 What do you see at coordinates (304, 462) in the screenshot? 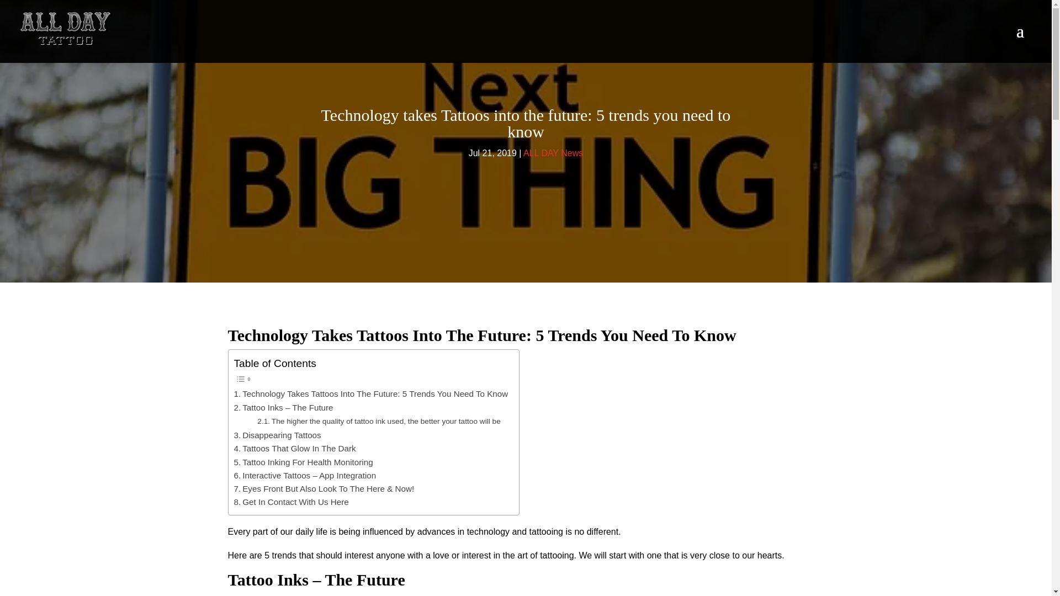
I see `Tattoo Inking For Health Monitoring` at bounding box center [304, 462].